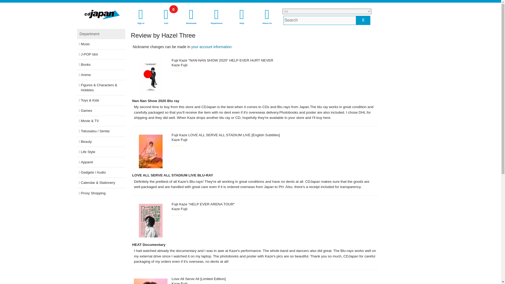  What do you see at coordinates (100, 44) in the screenshot?
I see `Bookmark` at bounding box center [100, 44].